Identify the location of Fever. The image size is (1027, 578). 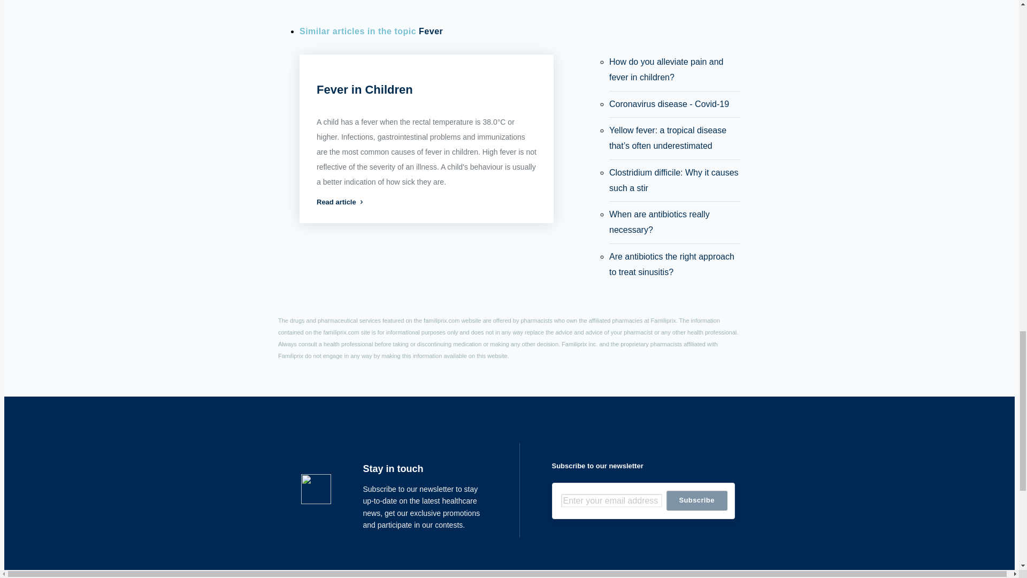
(431, 32).